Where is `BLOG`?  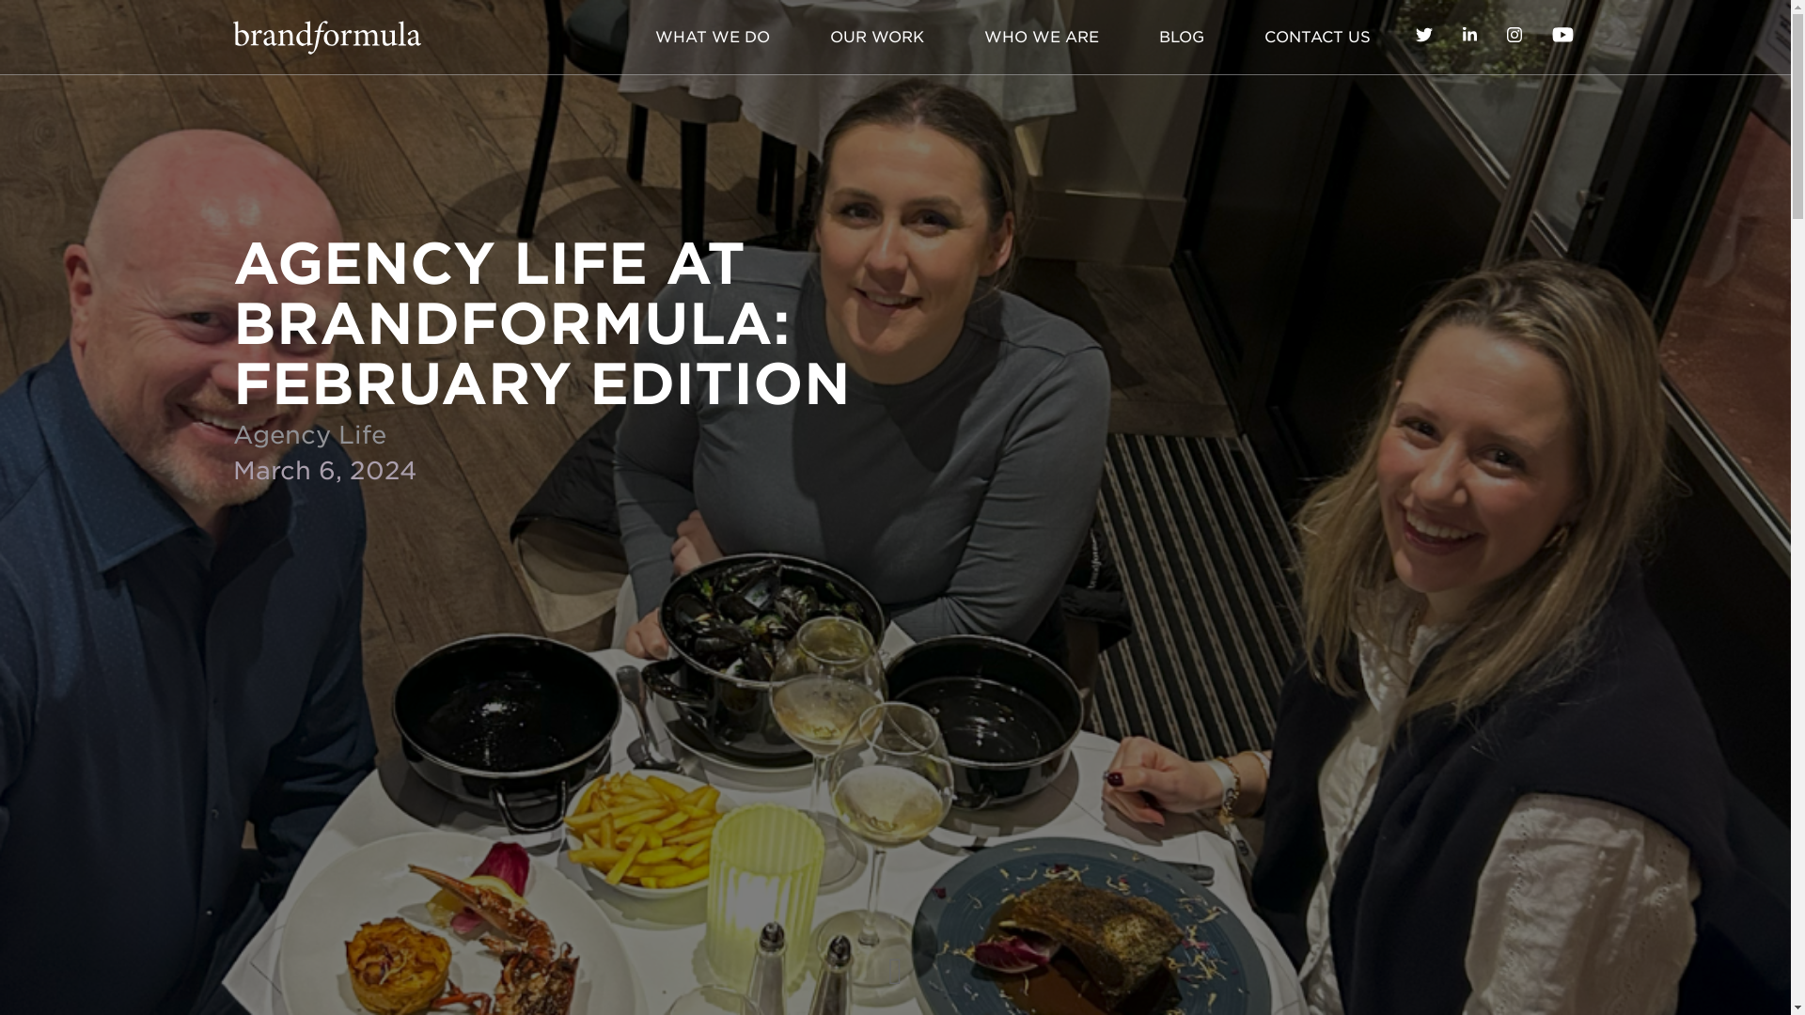 BLOG is located at coordinates (1181, 38).